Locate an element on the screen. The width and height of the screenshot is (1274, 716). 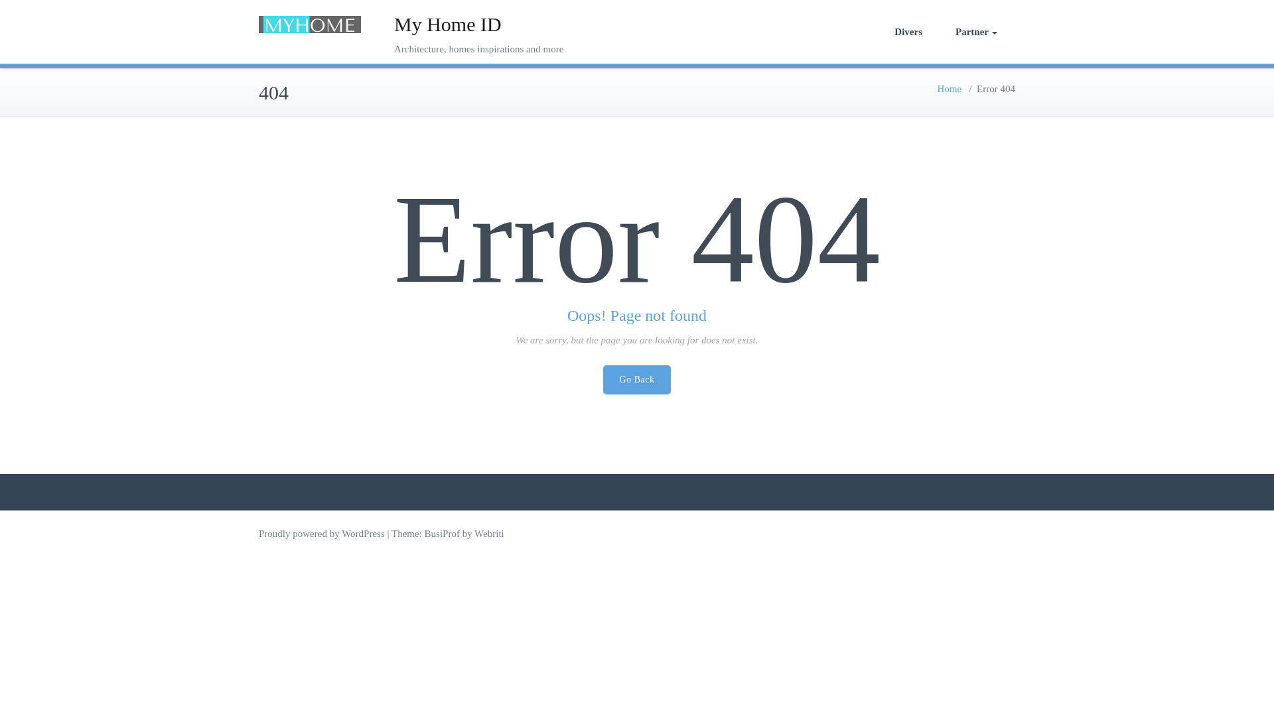
Go Back is located at coordinates (637, 379).